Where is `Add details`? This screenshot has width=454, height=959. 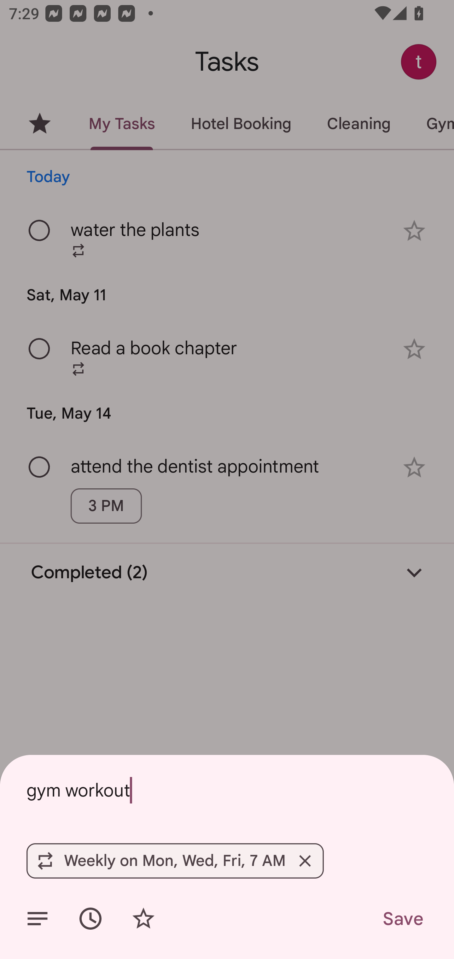 Add details is located at coordinates (37, 919).